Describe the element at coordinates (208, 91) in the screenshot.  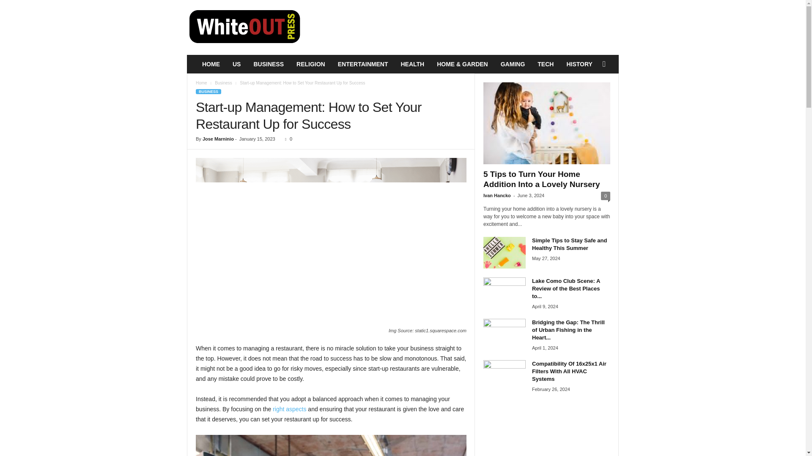
I see `BUSINESS` at that location.